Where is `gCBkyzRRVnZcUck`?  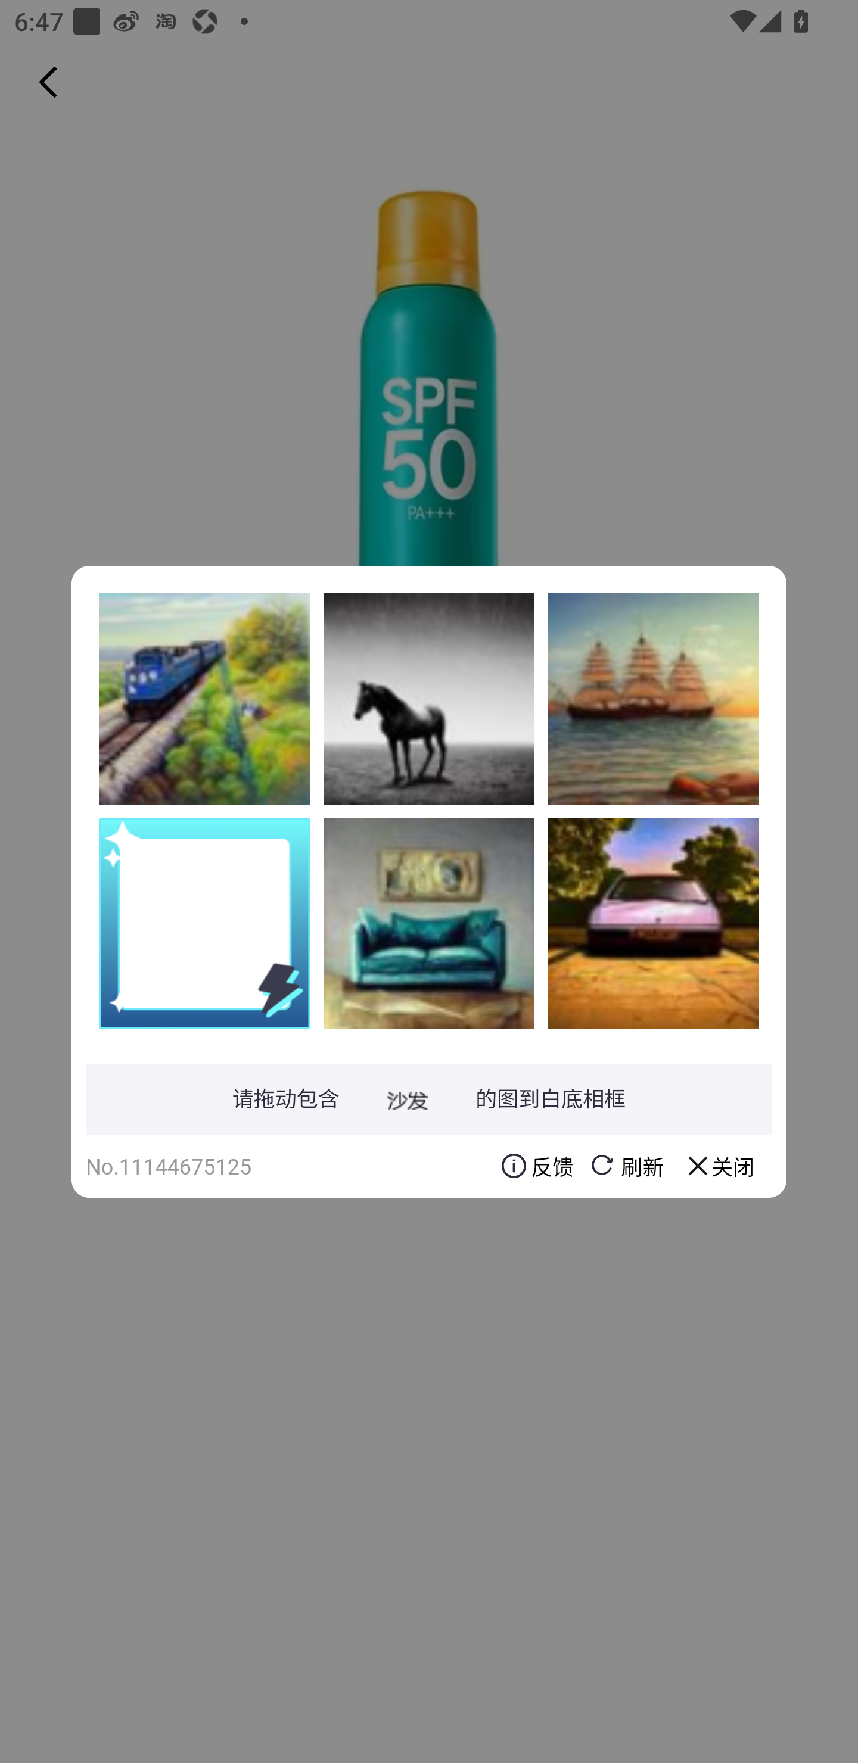
gCBkyzRRVnZcUck is located at coordinates (204, 699).